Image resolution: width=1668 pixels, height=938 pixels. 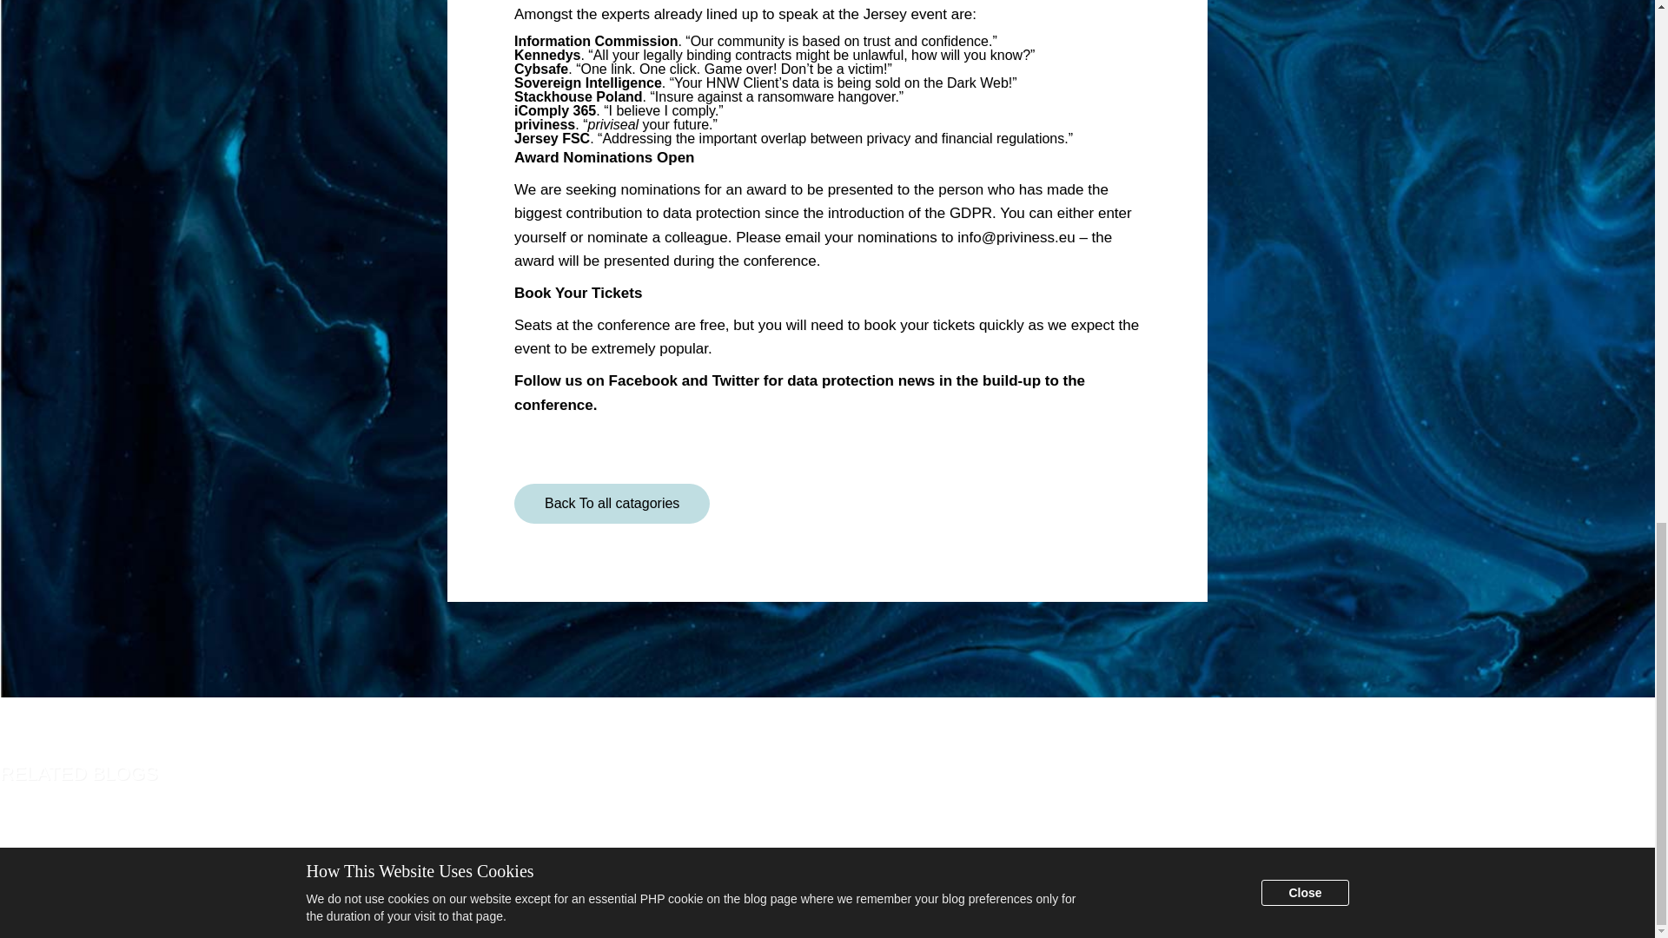 What do you see at coordinates (643, 380) in the screenshot?
I see `Facebook` at bounding box center [643, 380].